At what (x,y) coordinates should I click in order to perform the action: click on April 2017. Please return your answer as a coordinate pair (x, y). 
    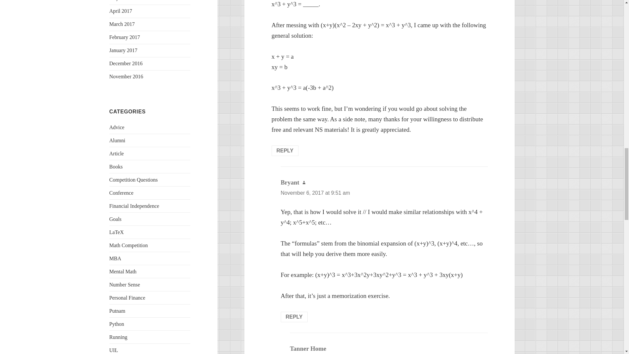
    Looking at the image, I should click on (121, 11).